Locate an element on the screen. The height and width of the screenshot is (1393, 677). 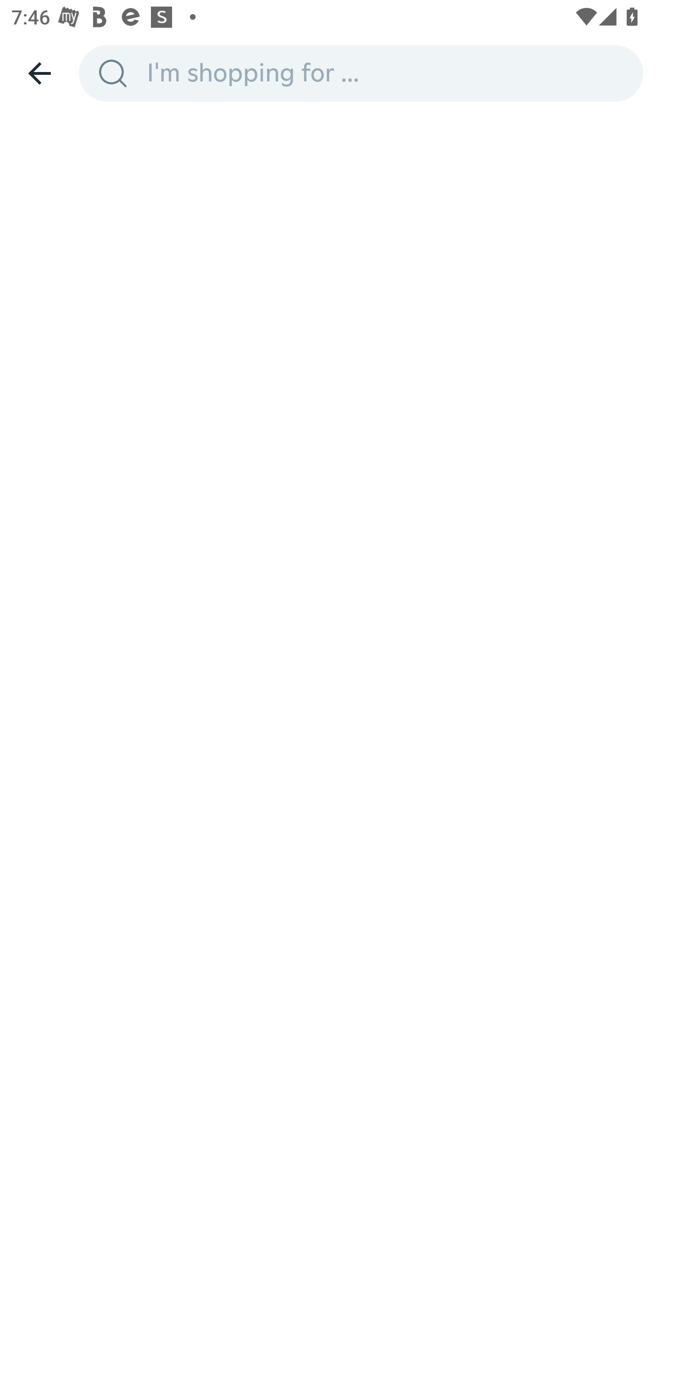
I'm shopping for ... is located at coordinates (389, 72).